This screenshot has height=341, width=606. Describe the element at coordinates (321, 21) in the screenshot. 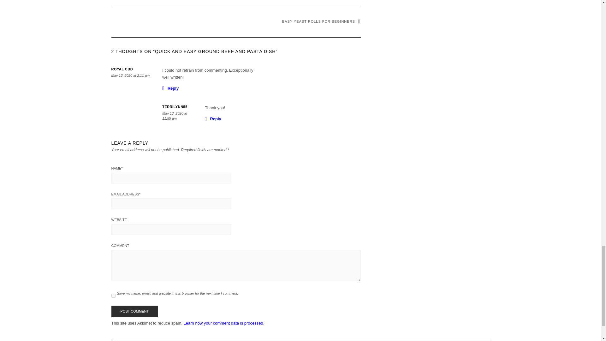

I see `EASY YEAST ROLLS FOR BEGINNERS` at that location.